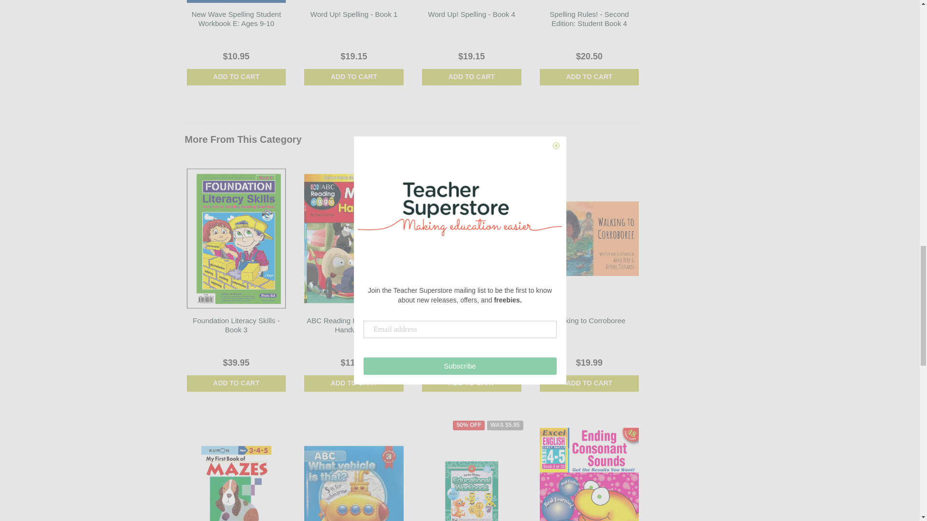 The image size is (927, 521). What do you see at coordinates (471, 14) in the screenshot?
I see `Word Up! Spelling - Book 4` at bounding box center [471, 14].